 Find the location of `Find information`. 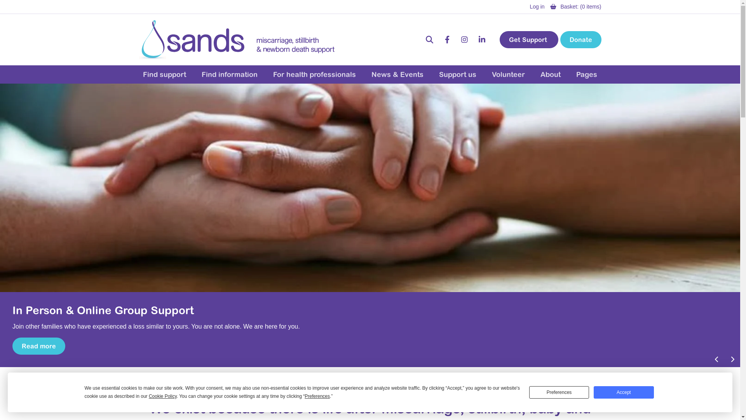

Find information is located at coordinates (230, 75).